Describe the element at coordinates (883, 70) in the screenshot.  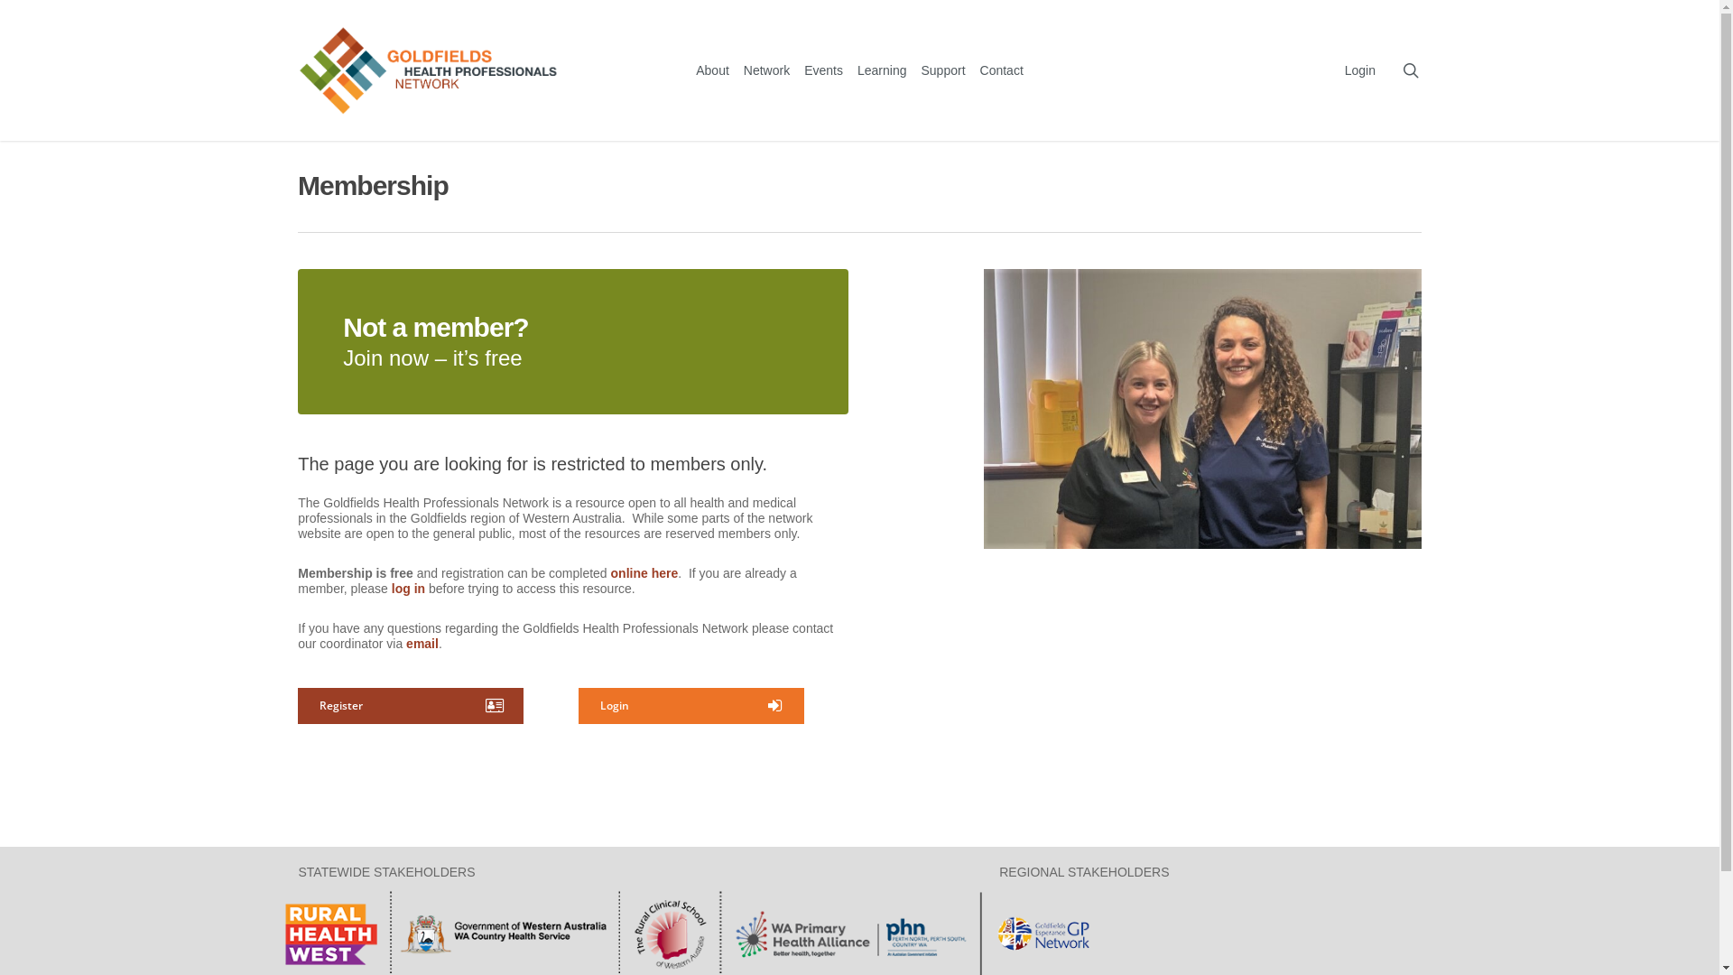
I see `Learning` at that location.